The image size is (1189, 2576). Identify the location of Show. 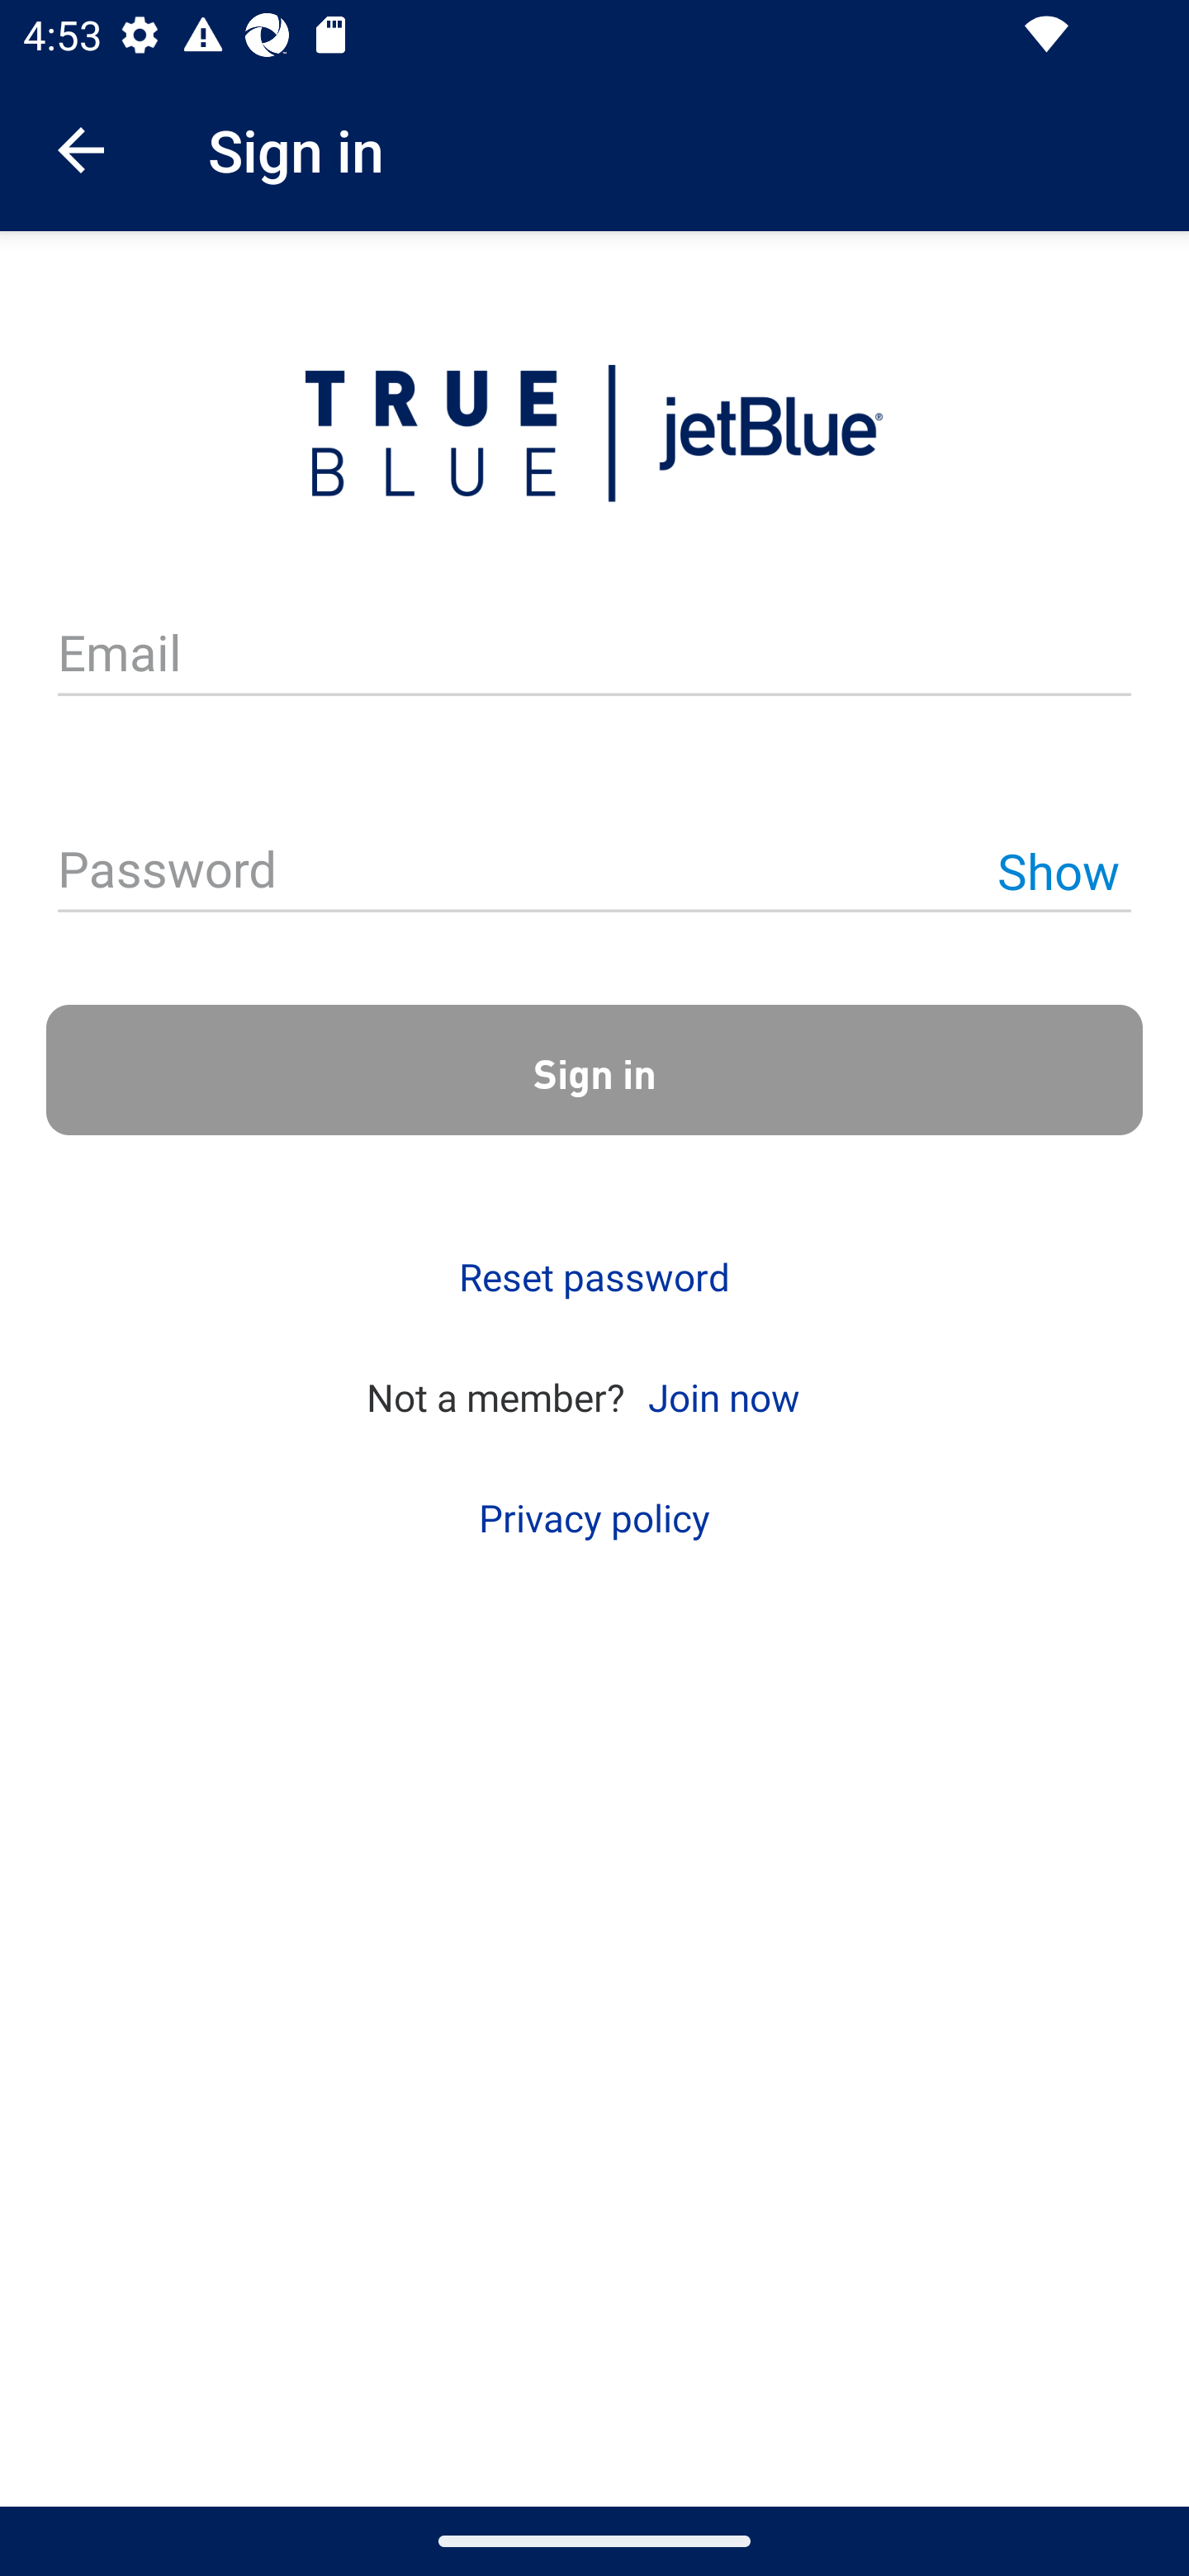
(1058, 870).